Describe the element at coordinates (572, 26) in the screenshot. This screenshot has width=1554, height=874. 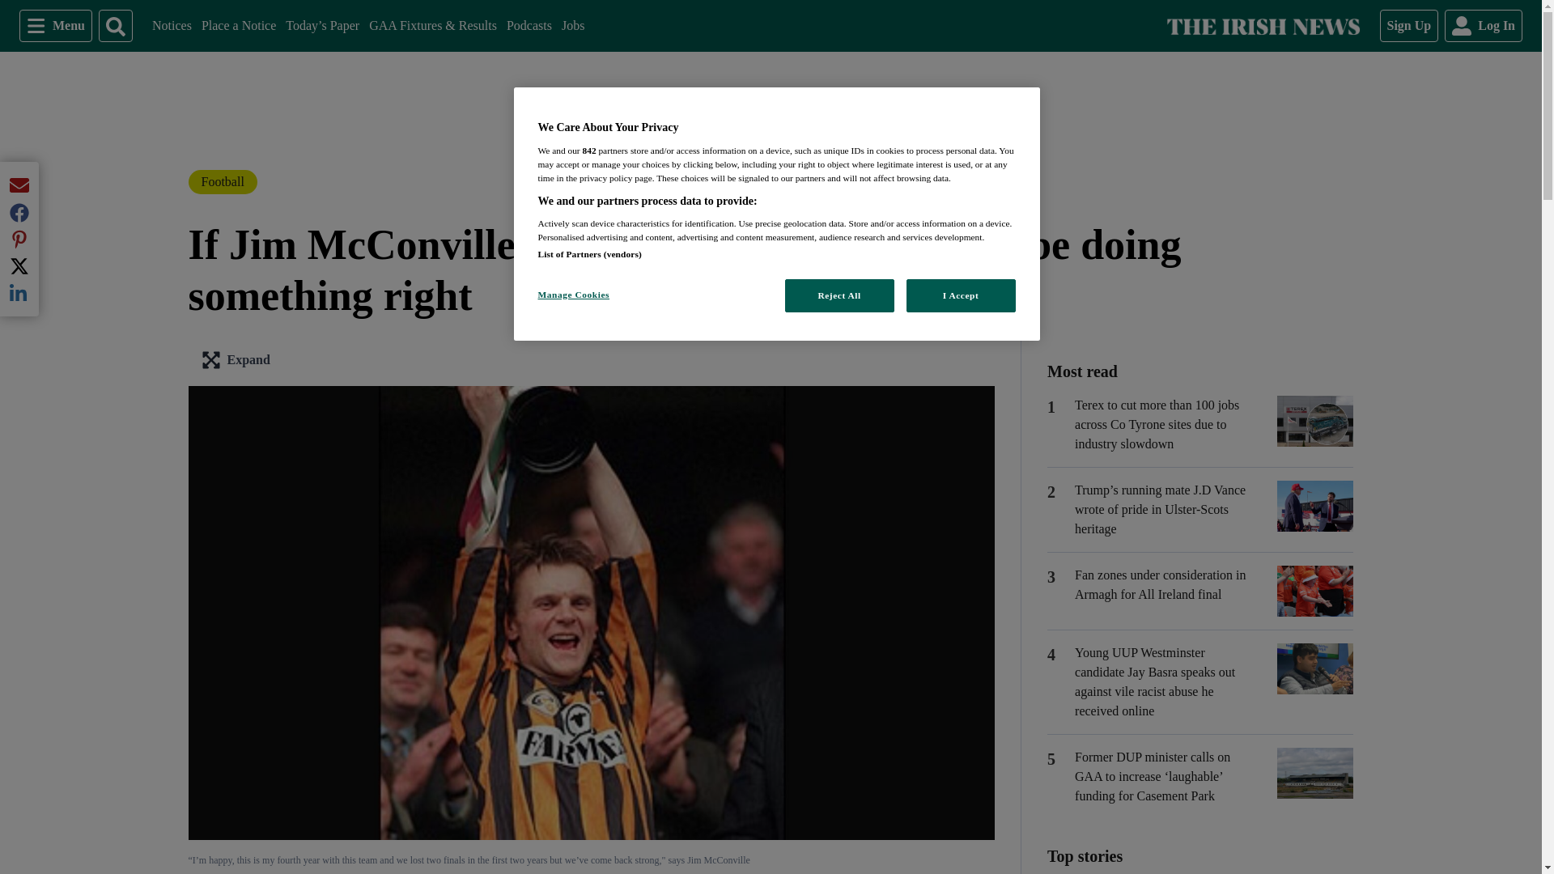
I see `Log In` at that location.